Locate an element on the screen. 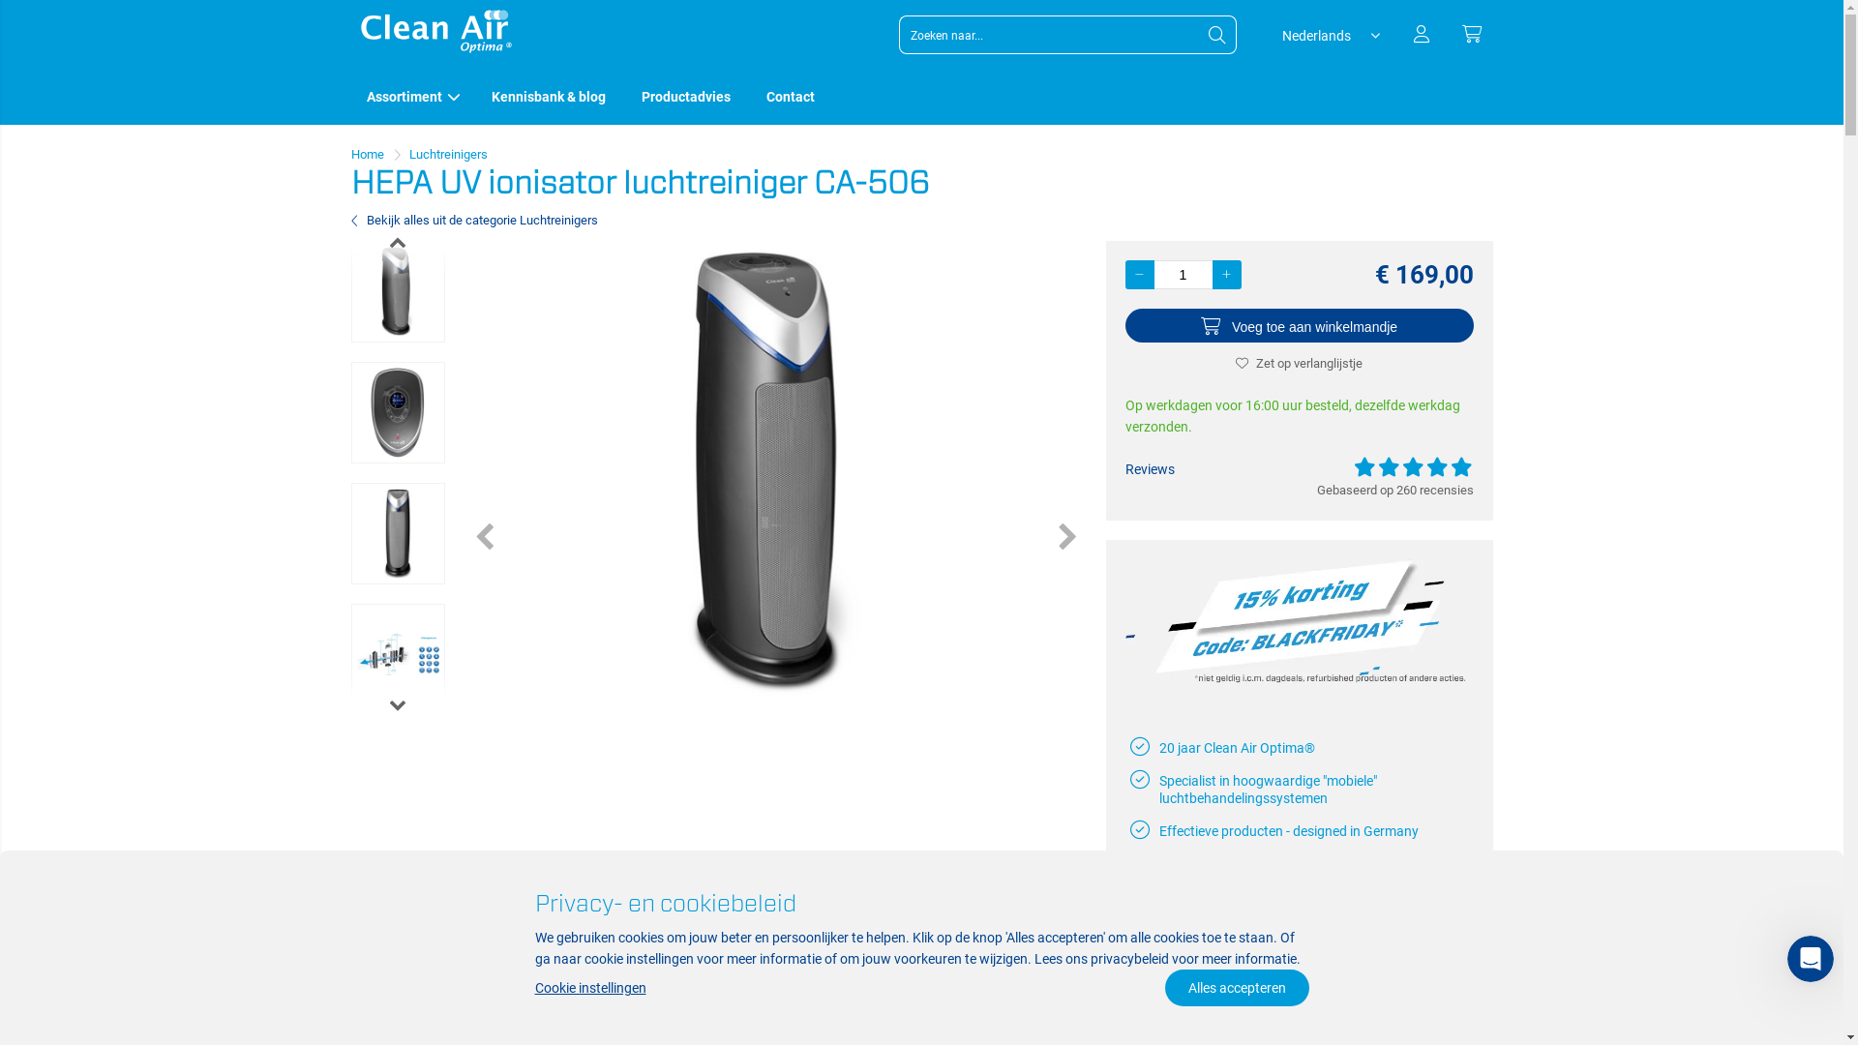 The height and width of the screenshot is (1045, 1858). Clean Air BE is located at coordinates (437, 48).